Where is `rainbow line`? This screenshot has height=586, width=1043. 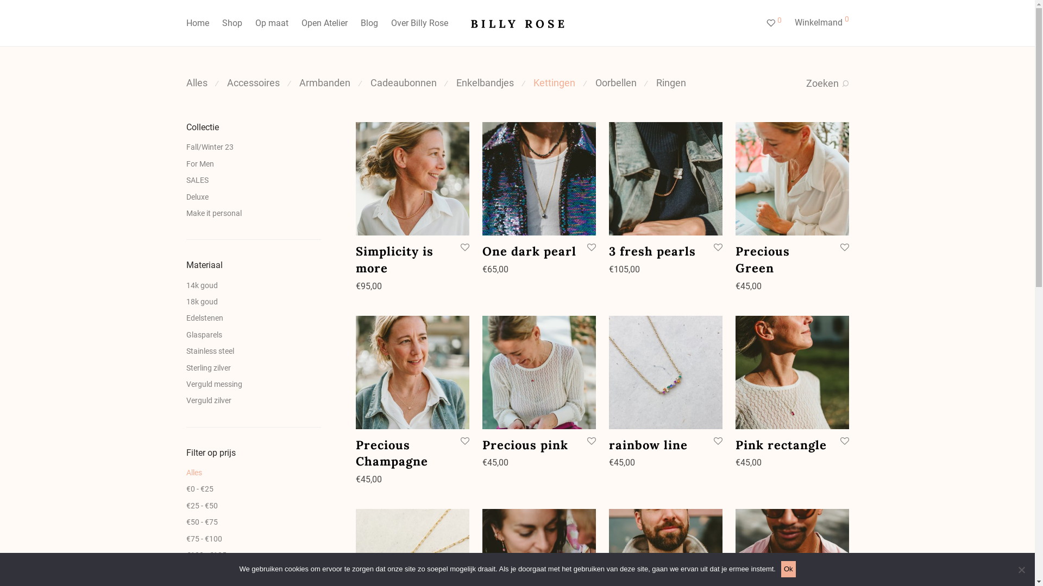 rainbow line is located at coordinates (649, 445).